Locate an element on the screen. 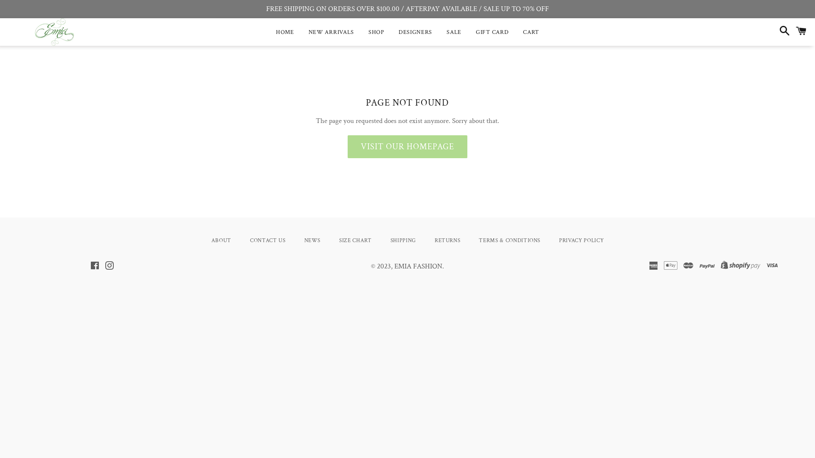 This screenshot has height=458, width=815. SHOP is located at coordinates (376, 32).